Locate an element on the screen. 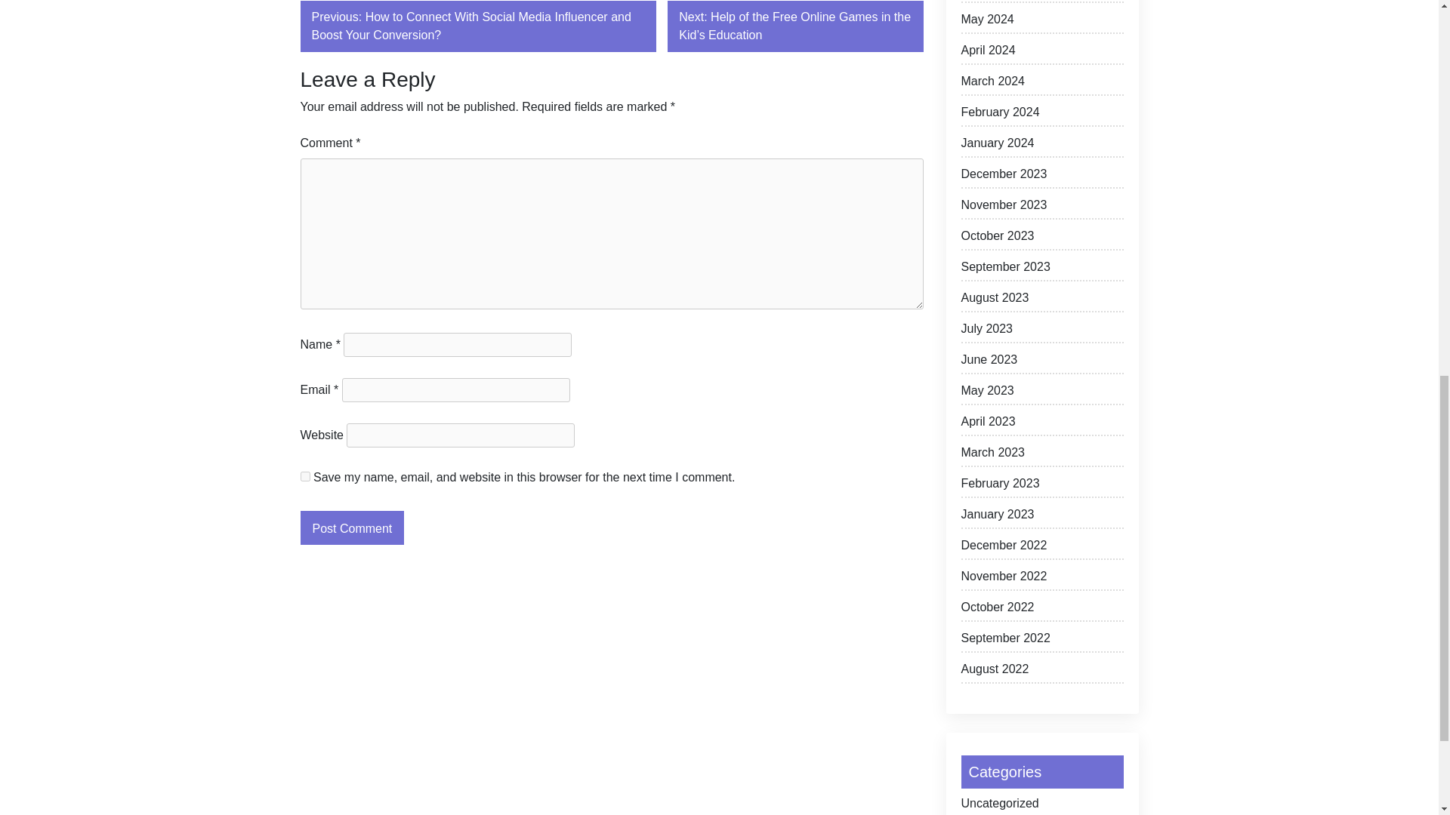  June 2023 is located at coordinates (1041, 362).